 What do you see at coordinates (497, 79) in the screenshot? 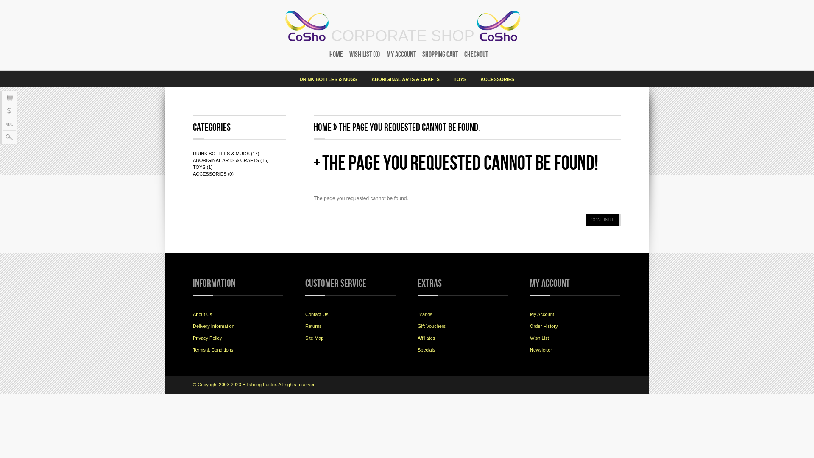
I see `ACCESSORIES` at bounding box center [497, 79].